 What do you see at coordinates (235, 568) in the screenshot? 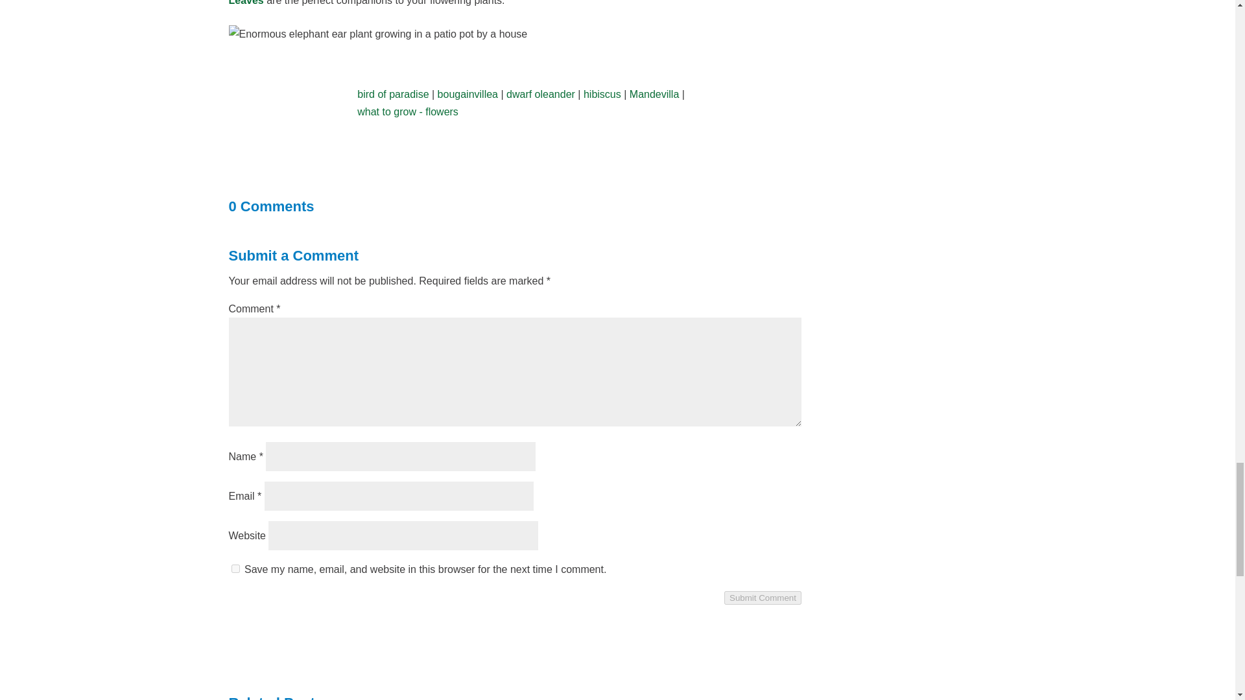
I see `yes` at bounding box center [235, 568].